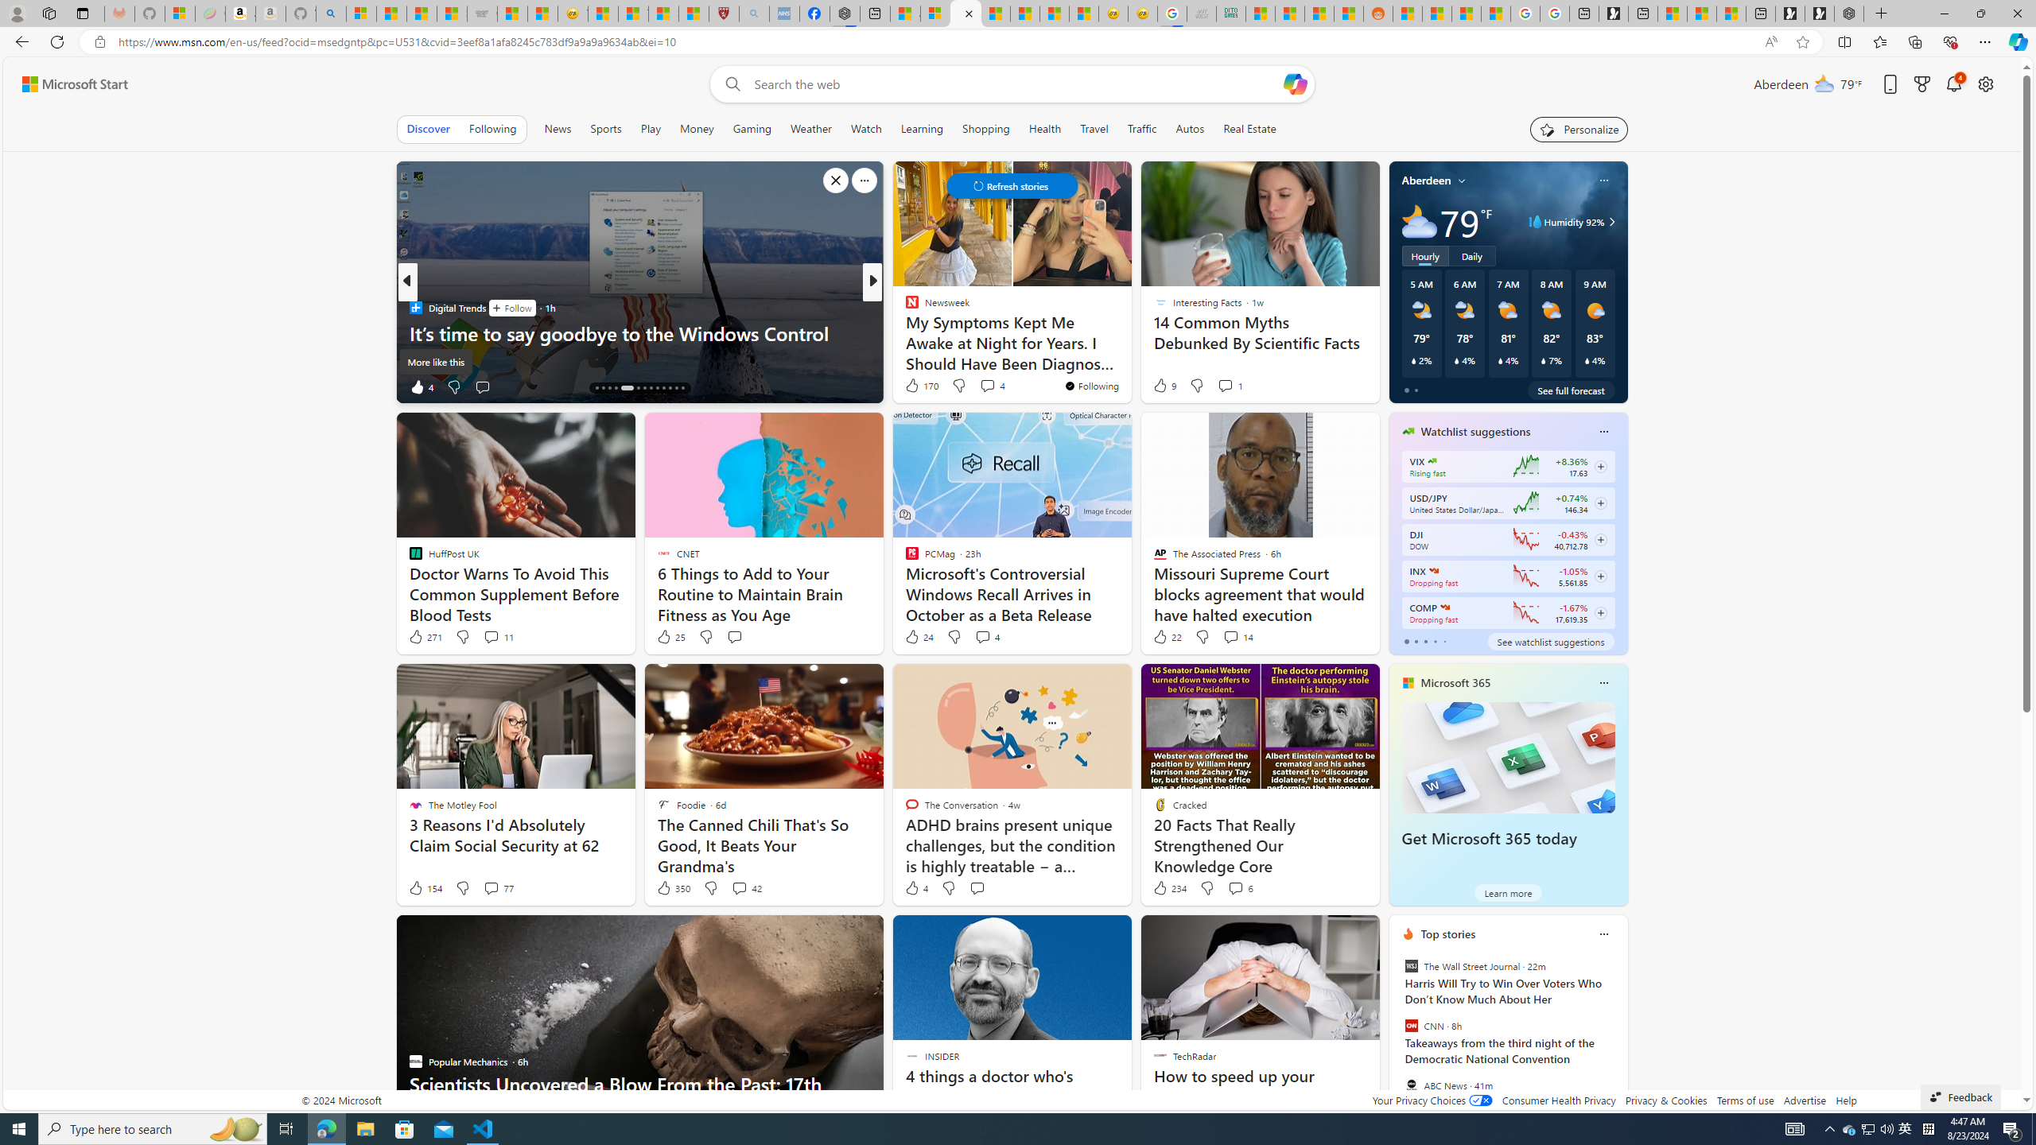  What do you see at coordinates (498, 887) in the screenshot?
I see `View comments 77 Comment` at bounding box center [498, 887].